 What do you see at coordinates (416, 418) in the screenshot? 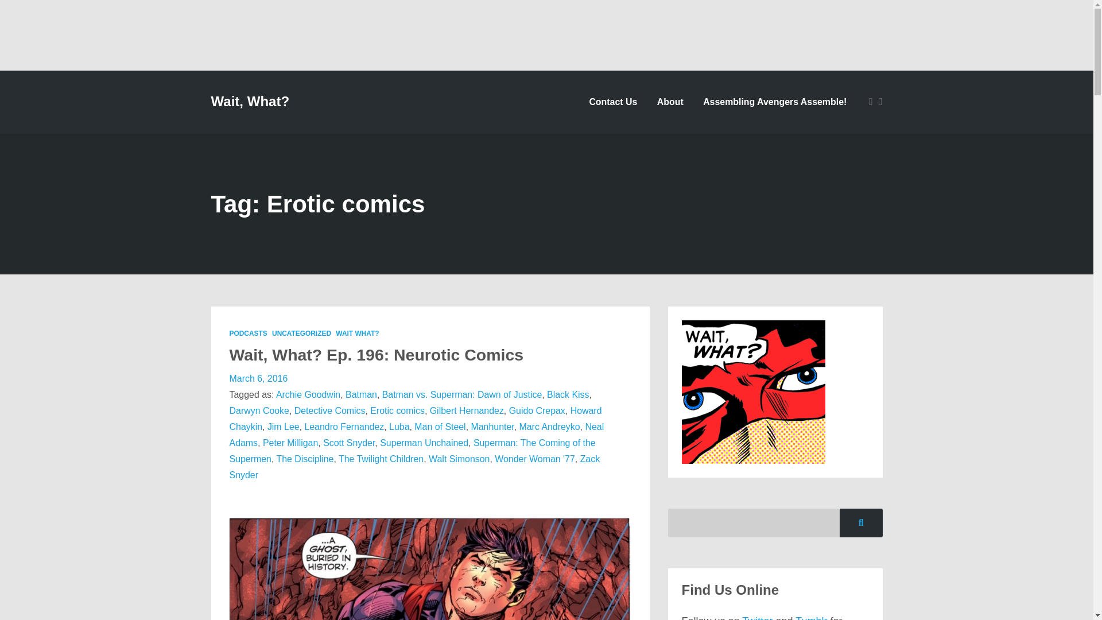
I see `Howard Chaykin` at bounding box center [416, 418].